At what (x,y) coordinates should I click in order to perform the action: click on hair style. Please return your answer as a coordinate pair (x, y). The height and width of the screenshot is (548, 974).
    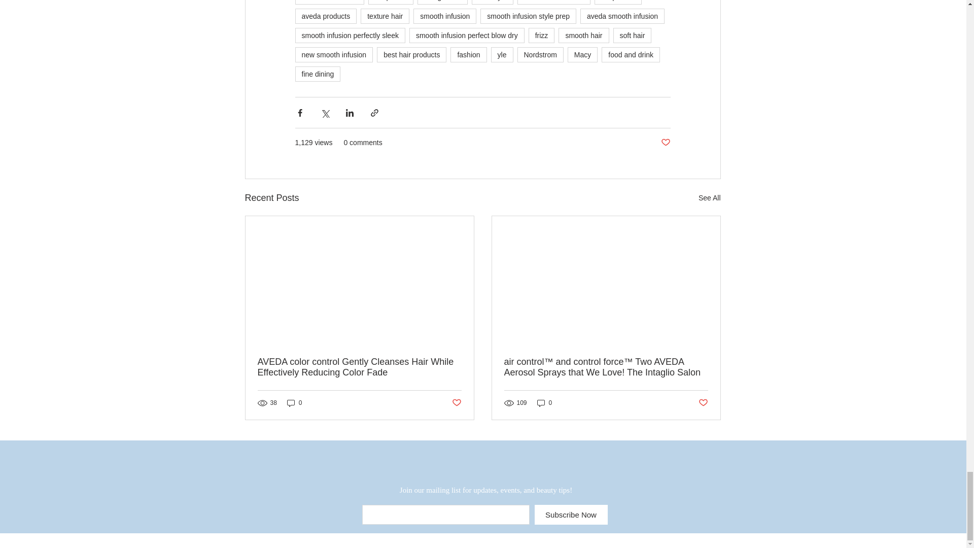
    Looking at the image, I should click on (492, 2).